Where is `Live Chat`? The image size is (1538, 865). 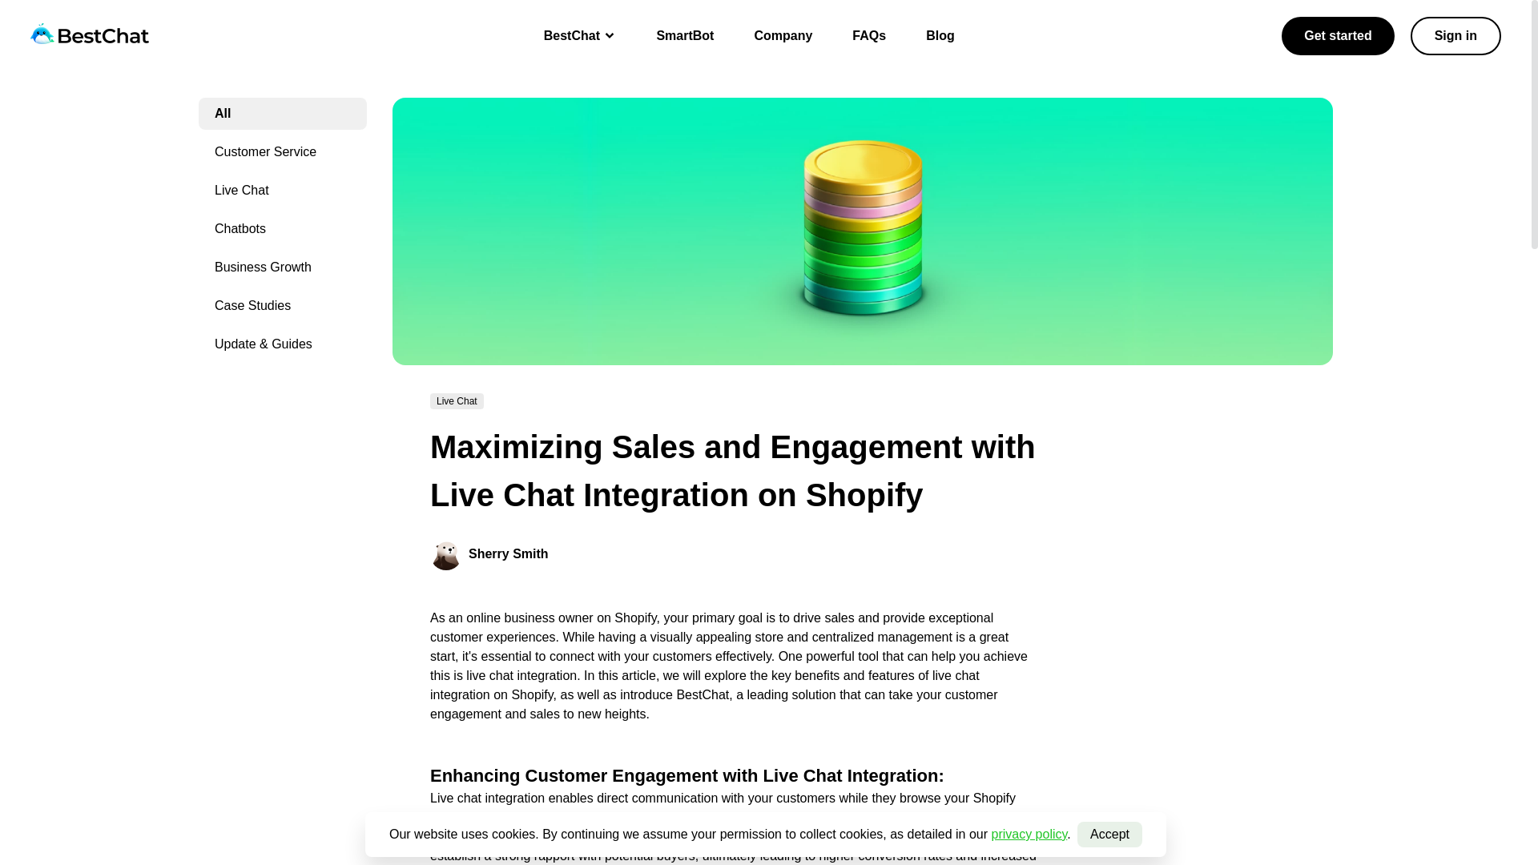
Live Chat is located at coordinates (457, 400).